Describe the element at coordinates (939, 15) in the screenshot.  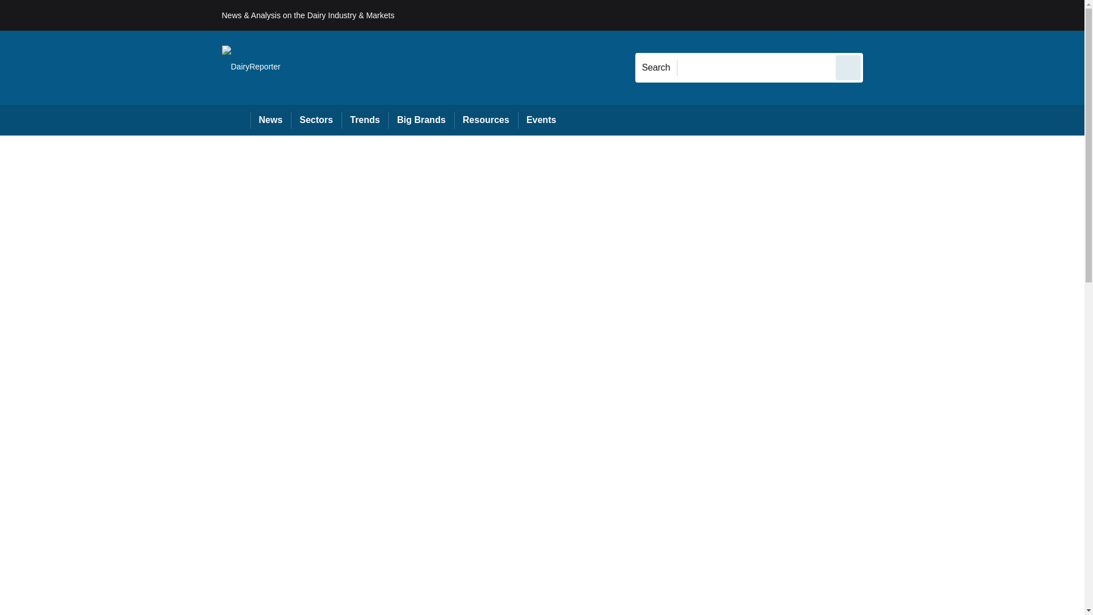
I see `REGISTER` at that location.